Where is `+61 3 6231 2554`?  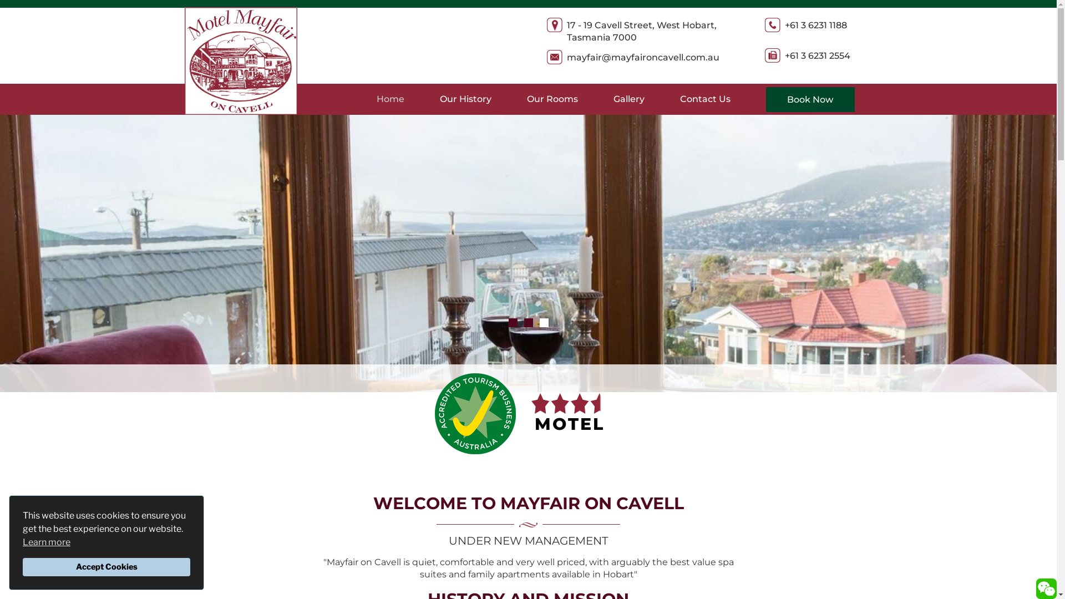
+61 3 6231 2554 is located at coordinates (818, 55).